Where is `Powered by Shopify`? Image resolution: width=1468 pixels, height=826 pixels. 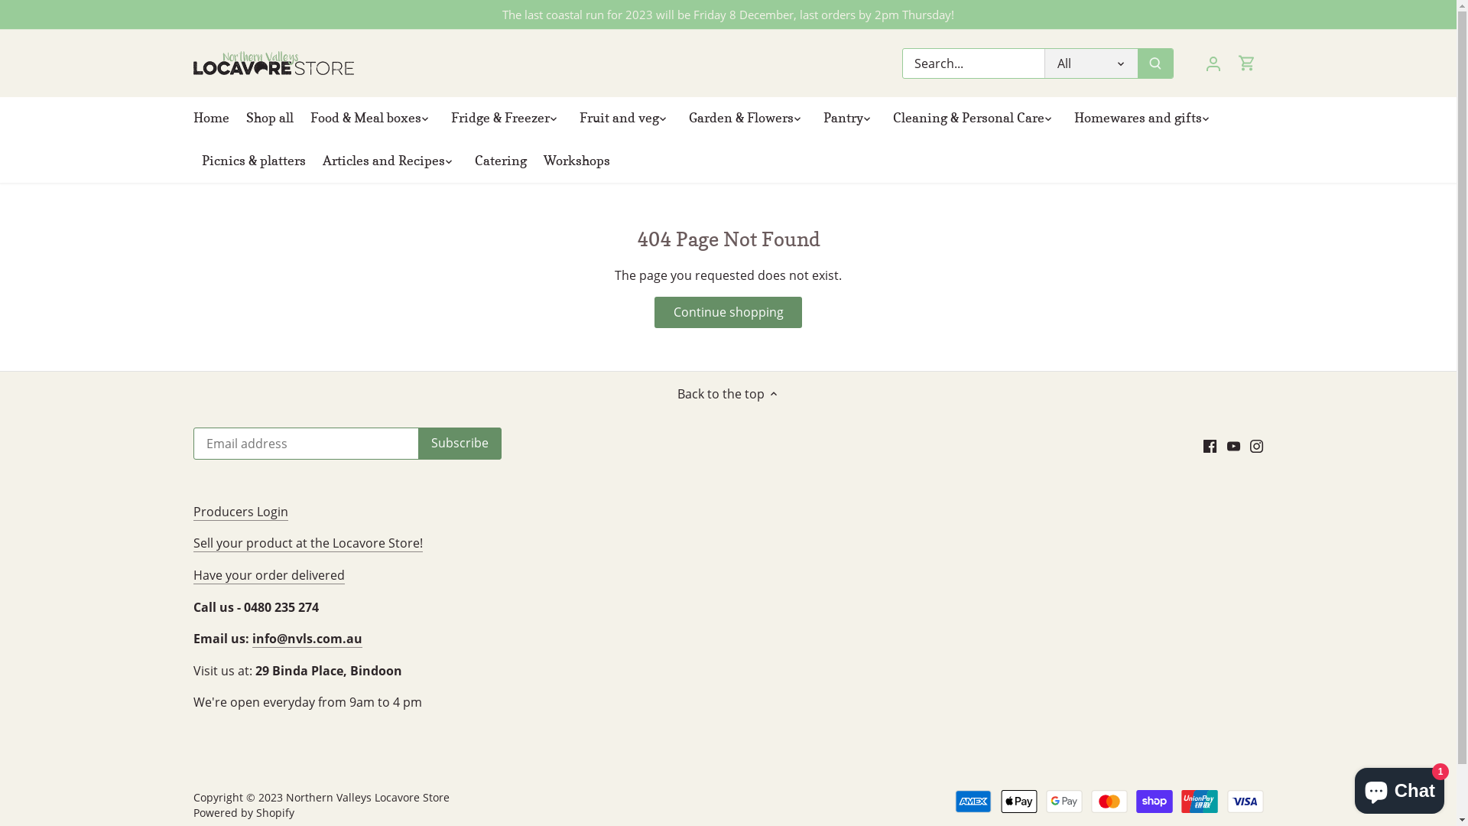 Powered by Shopify is located at coordinates (243, 812).